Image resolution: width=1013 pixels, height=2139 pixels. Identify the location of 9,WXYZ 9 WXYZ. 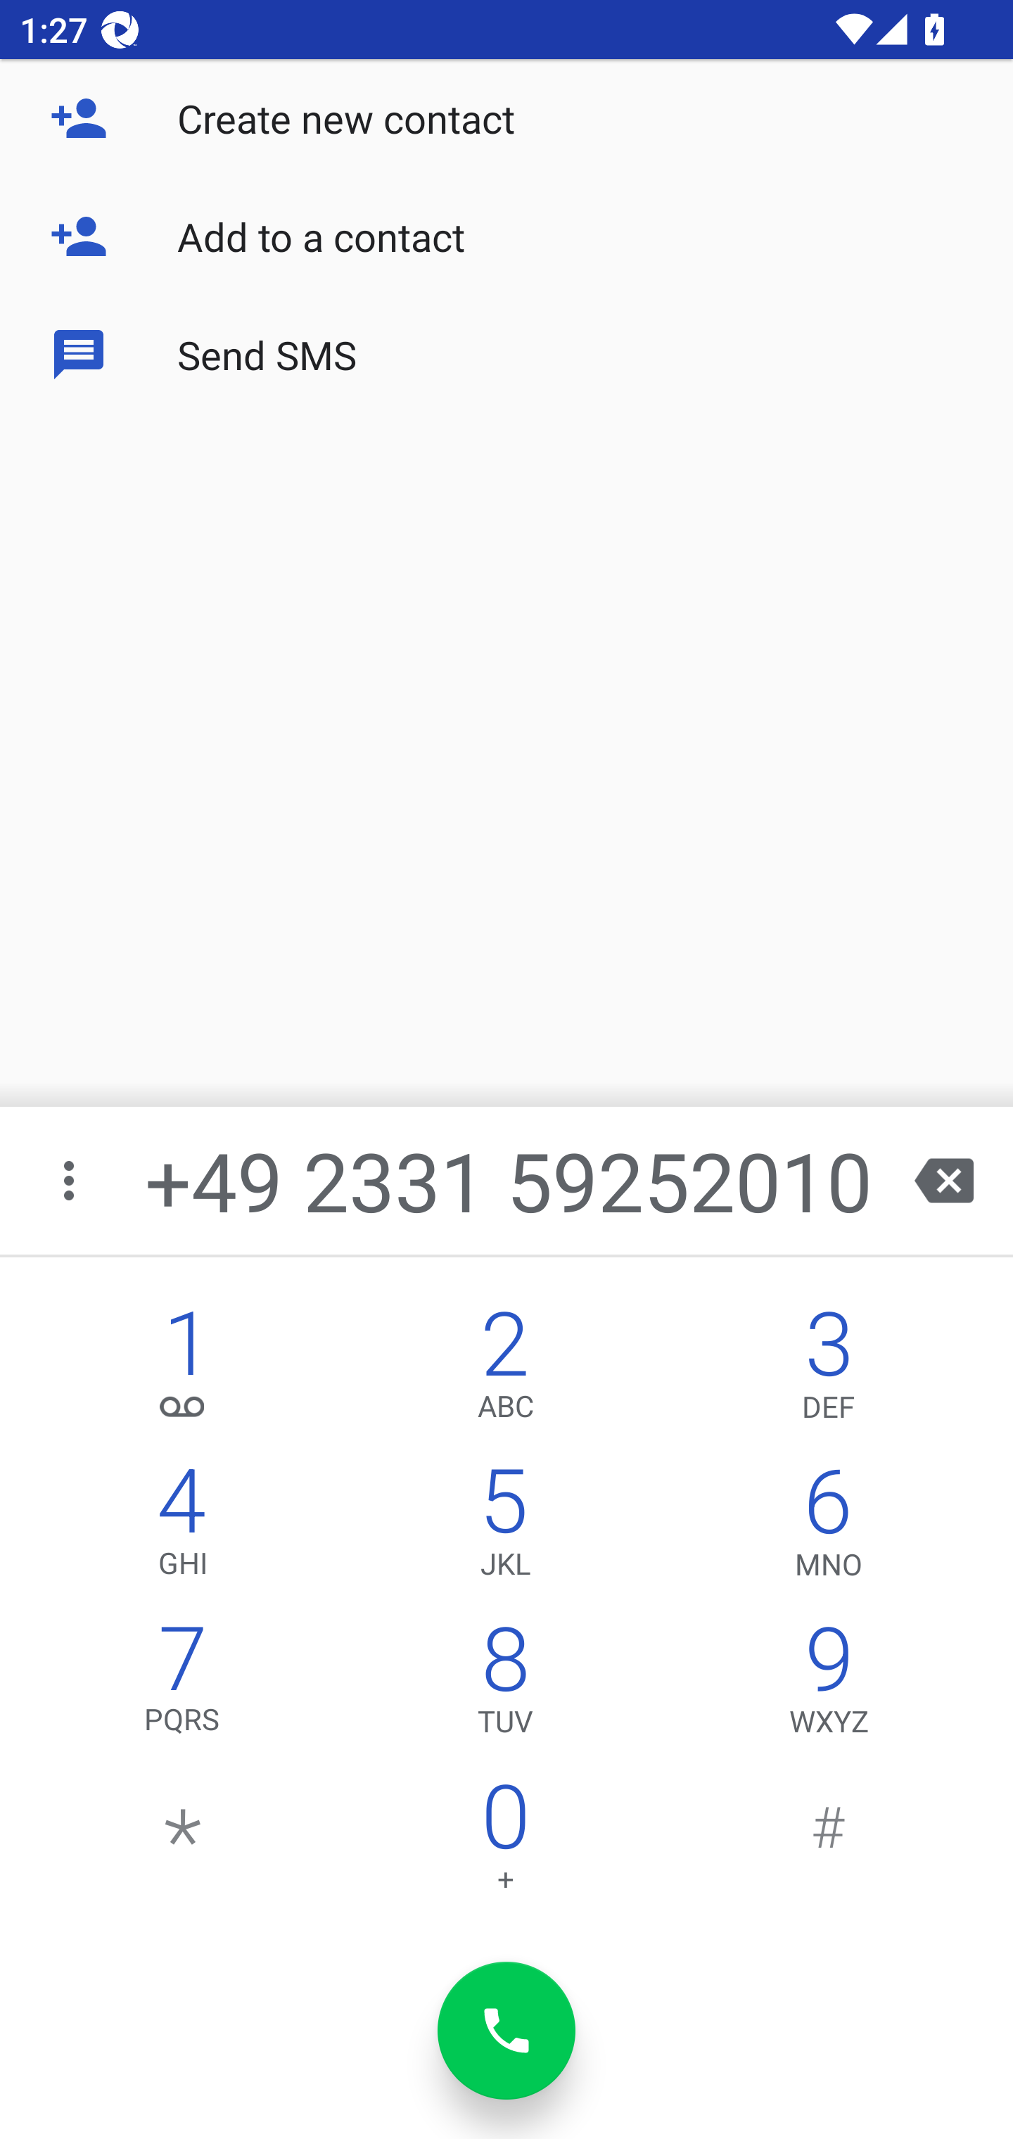
(829, 1686).